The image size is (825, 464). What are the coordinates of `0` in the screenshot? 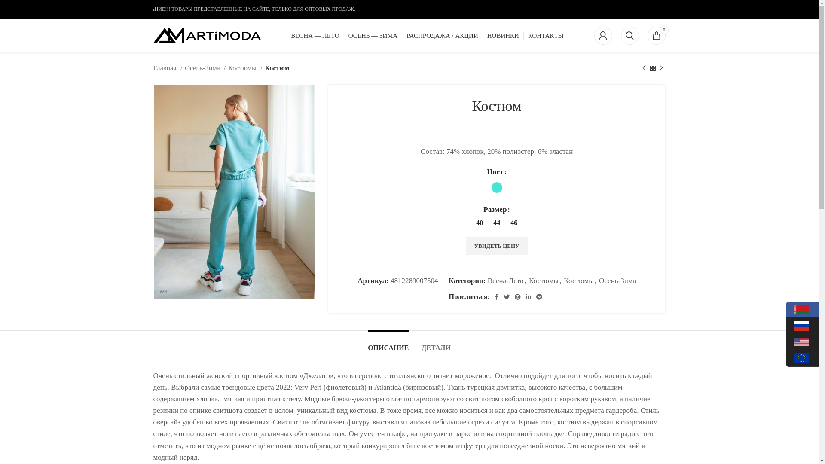 It's located at (656, 35).